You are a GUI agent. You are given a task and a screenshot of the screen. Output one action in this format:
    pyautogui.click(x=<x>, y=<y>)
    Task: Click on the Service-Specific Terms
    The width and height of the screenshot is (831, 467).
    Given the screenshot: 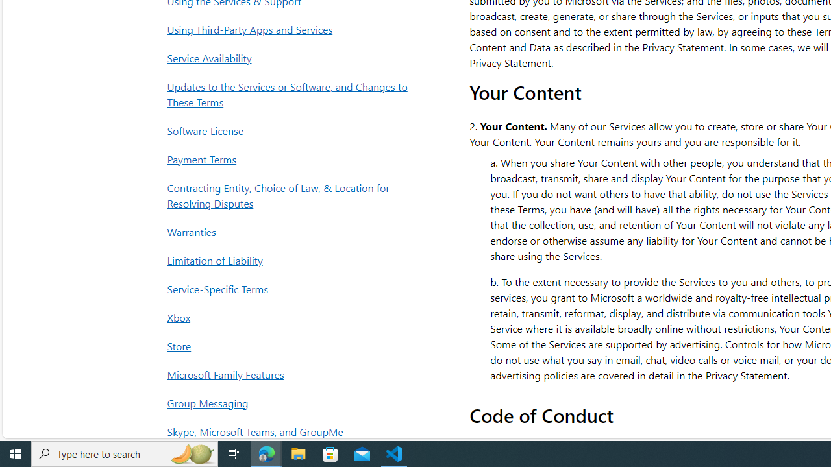 What is the action you would take?
    pyautogui.click(x=291, y=288)
    